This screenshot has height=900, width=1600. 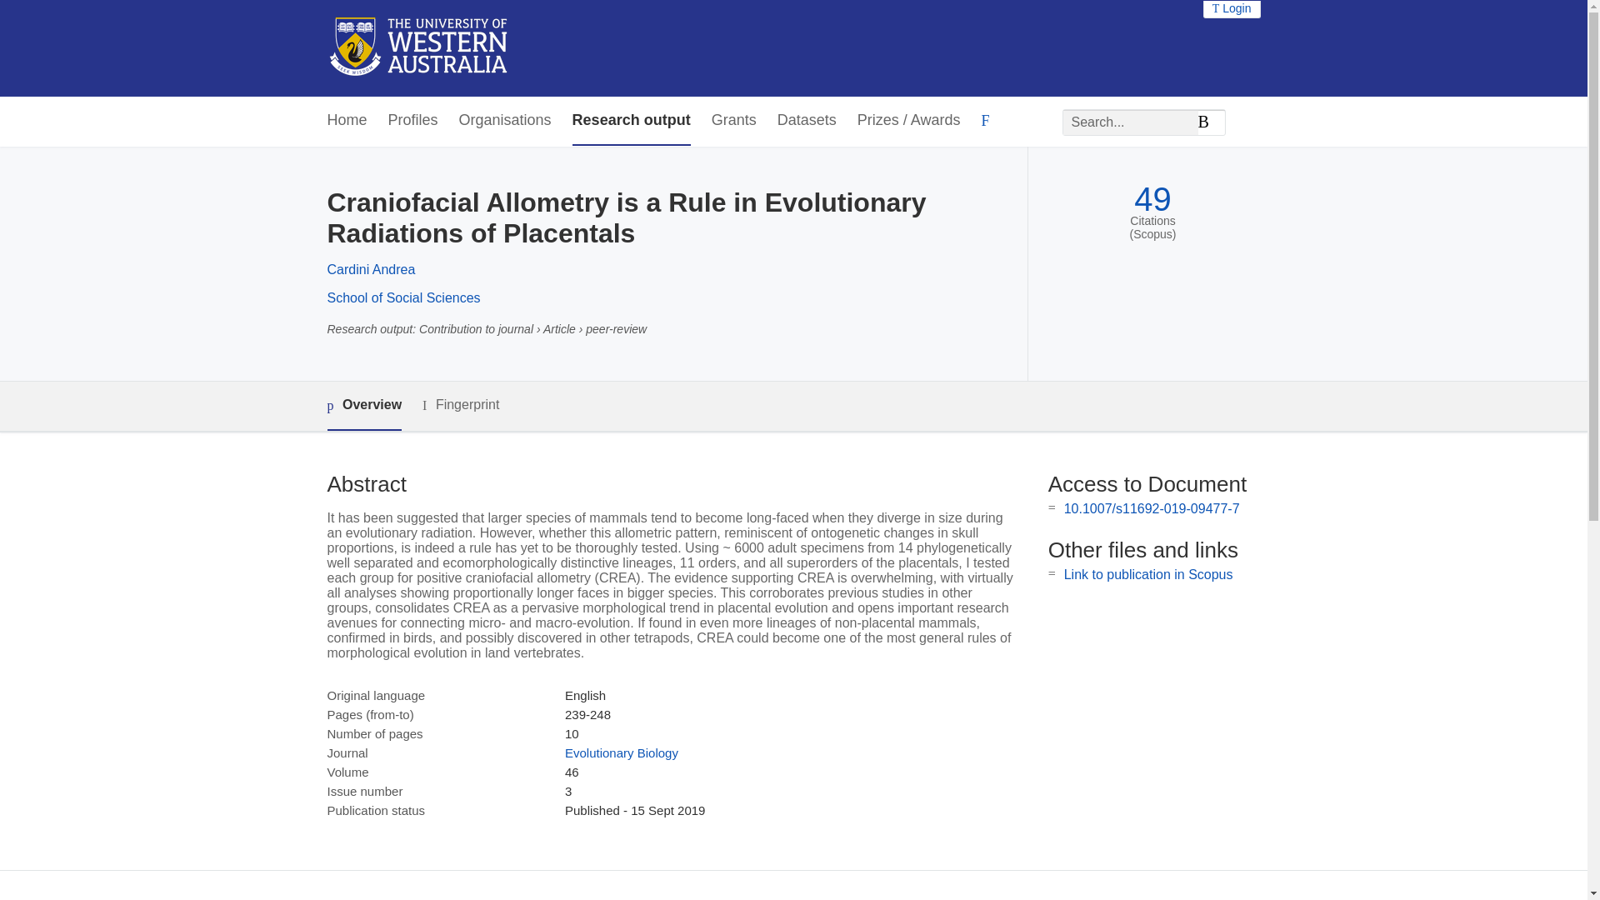 What do you see at coordinates (1148, 574) in the screenshot?
I see `Link to publication in Scopus` at bounding box center [1148, 574].